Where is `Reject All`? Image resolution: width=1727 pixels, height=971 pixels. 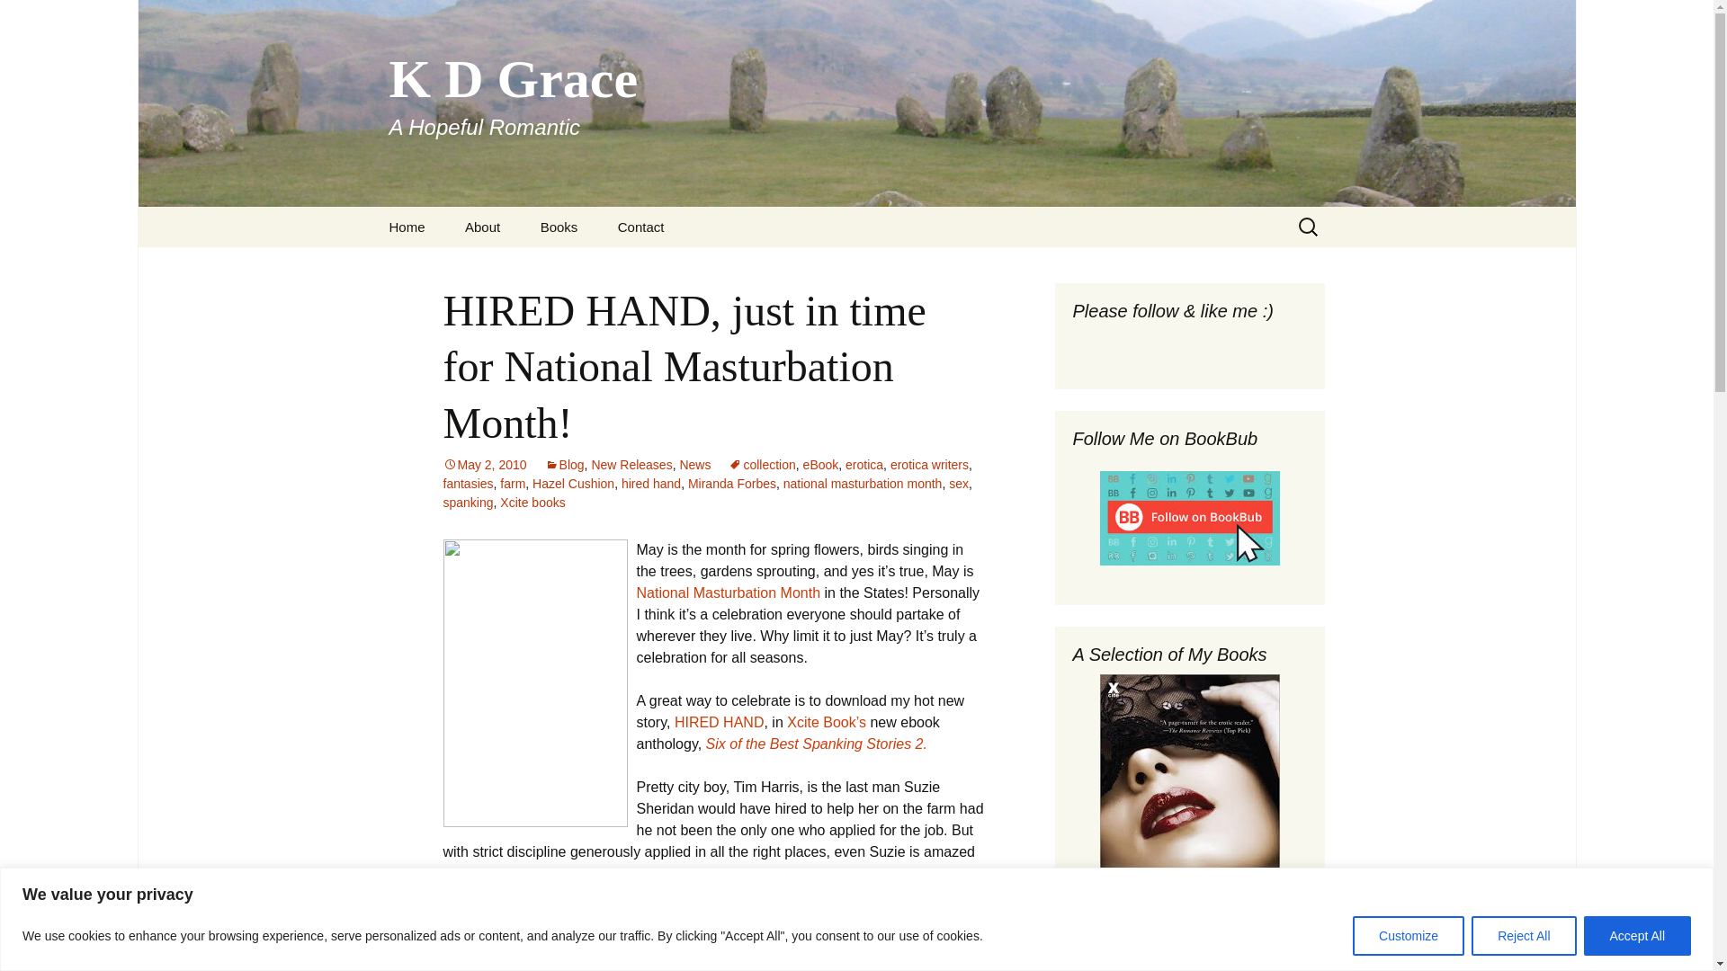 Reject All is located at coordinates (1523, 935).